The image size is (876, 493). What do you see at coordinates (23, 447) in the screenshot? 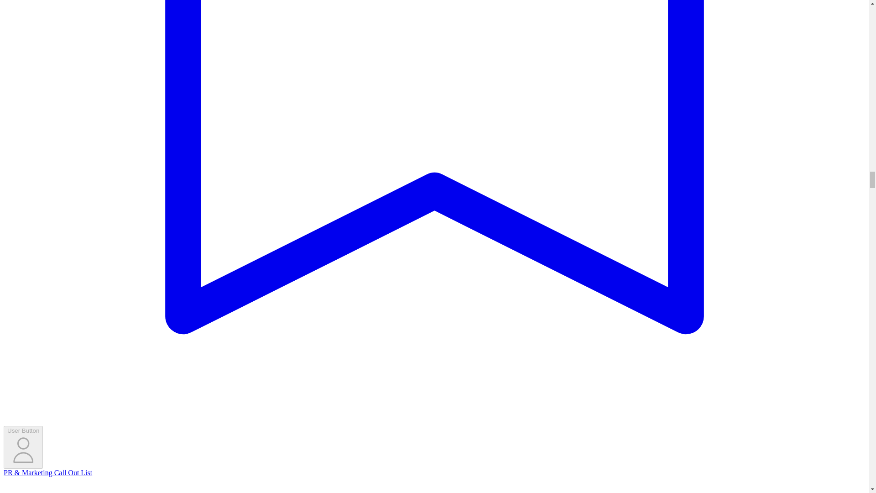
I see `User Button` at bounding box center [23, 447].